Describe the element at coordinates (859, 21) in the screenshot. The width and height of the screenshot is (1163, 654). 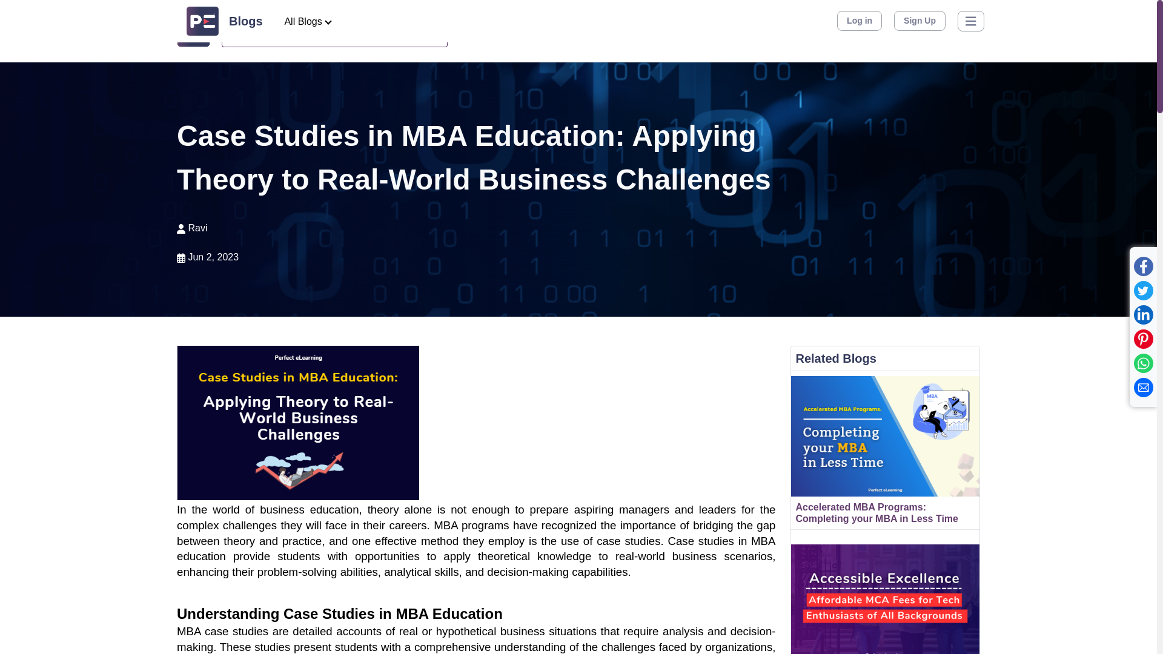
I see `Log in` at that location.